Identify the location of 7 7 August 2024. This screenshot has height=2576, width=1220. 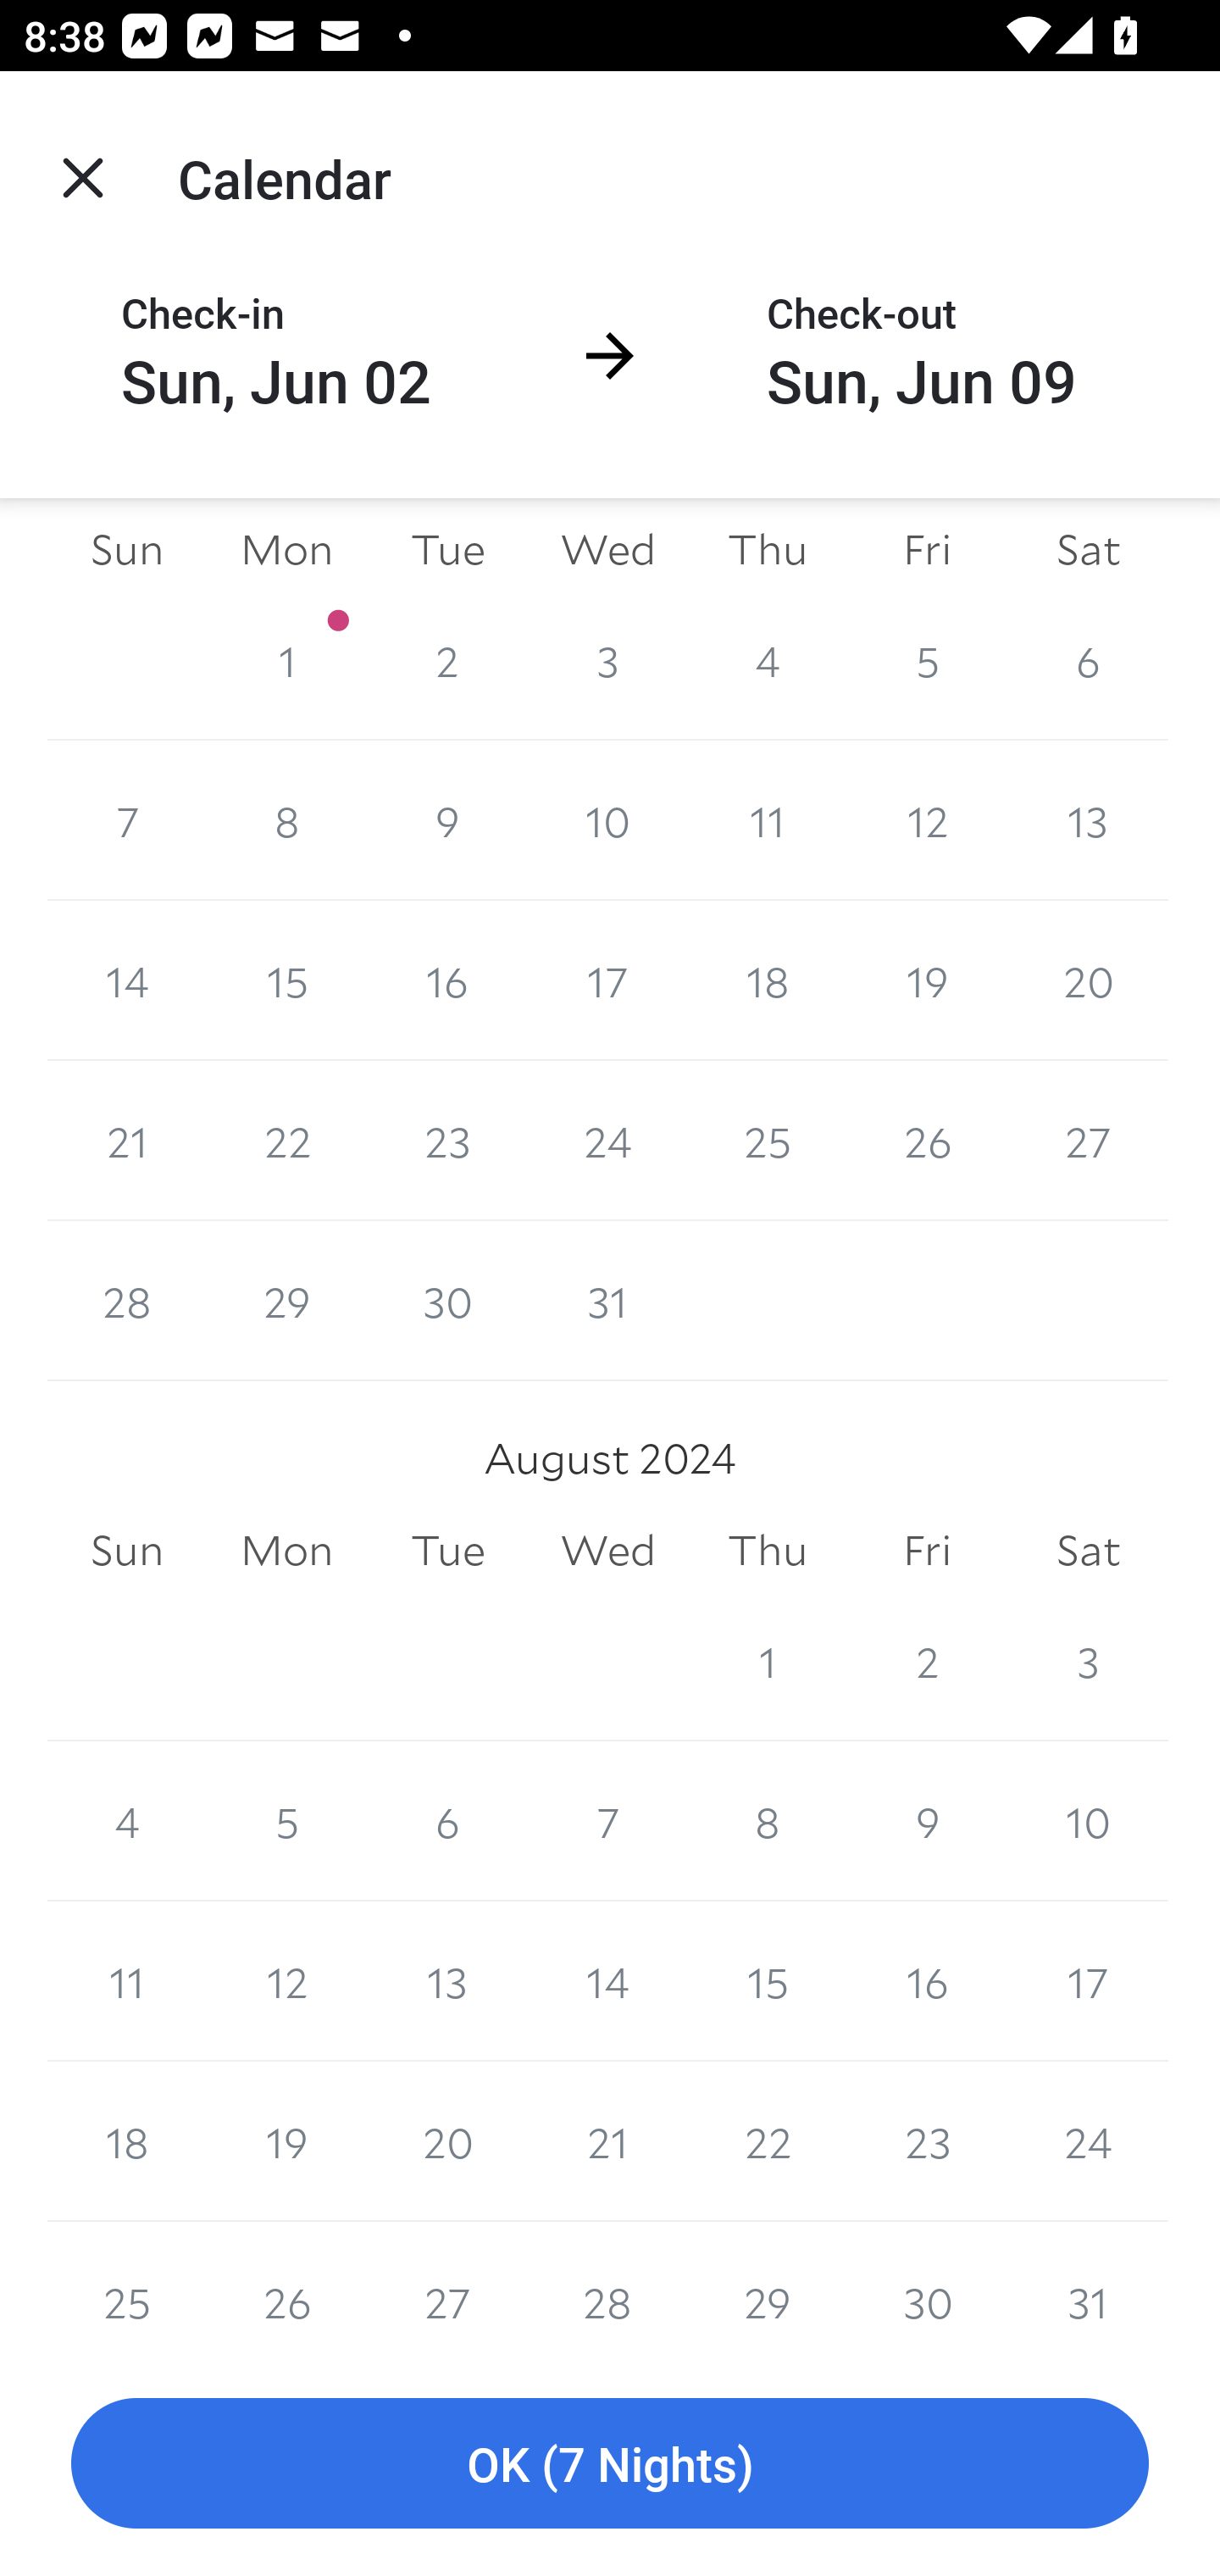
(608, 1821).